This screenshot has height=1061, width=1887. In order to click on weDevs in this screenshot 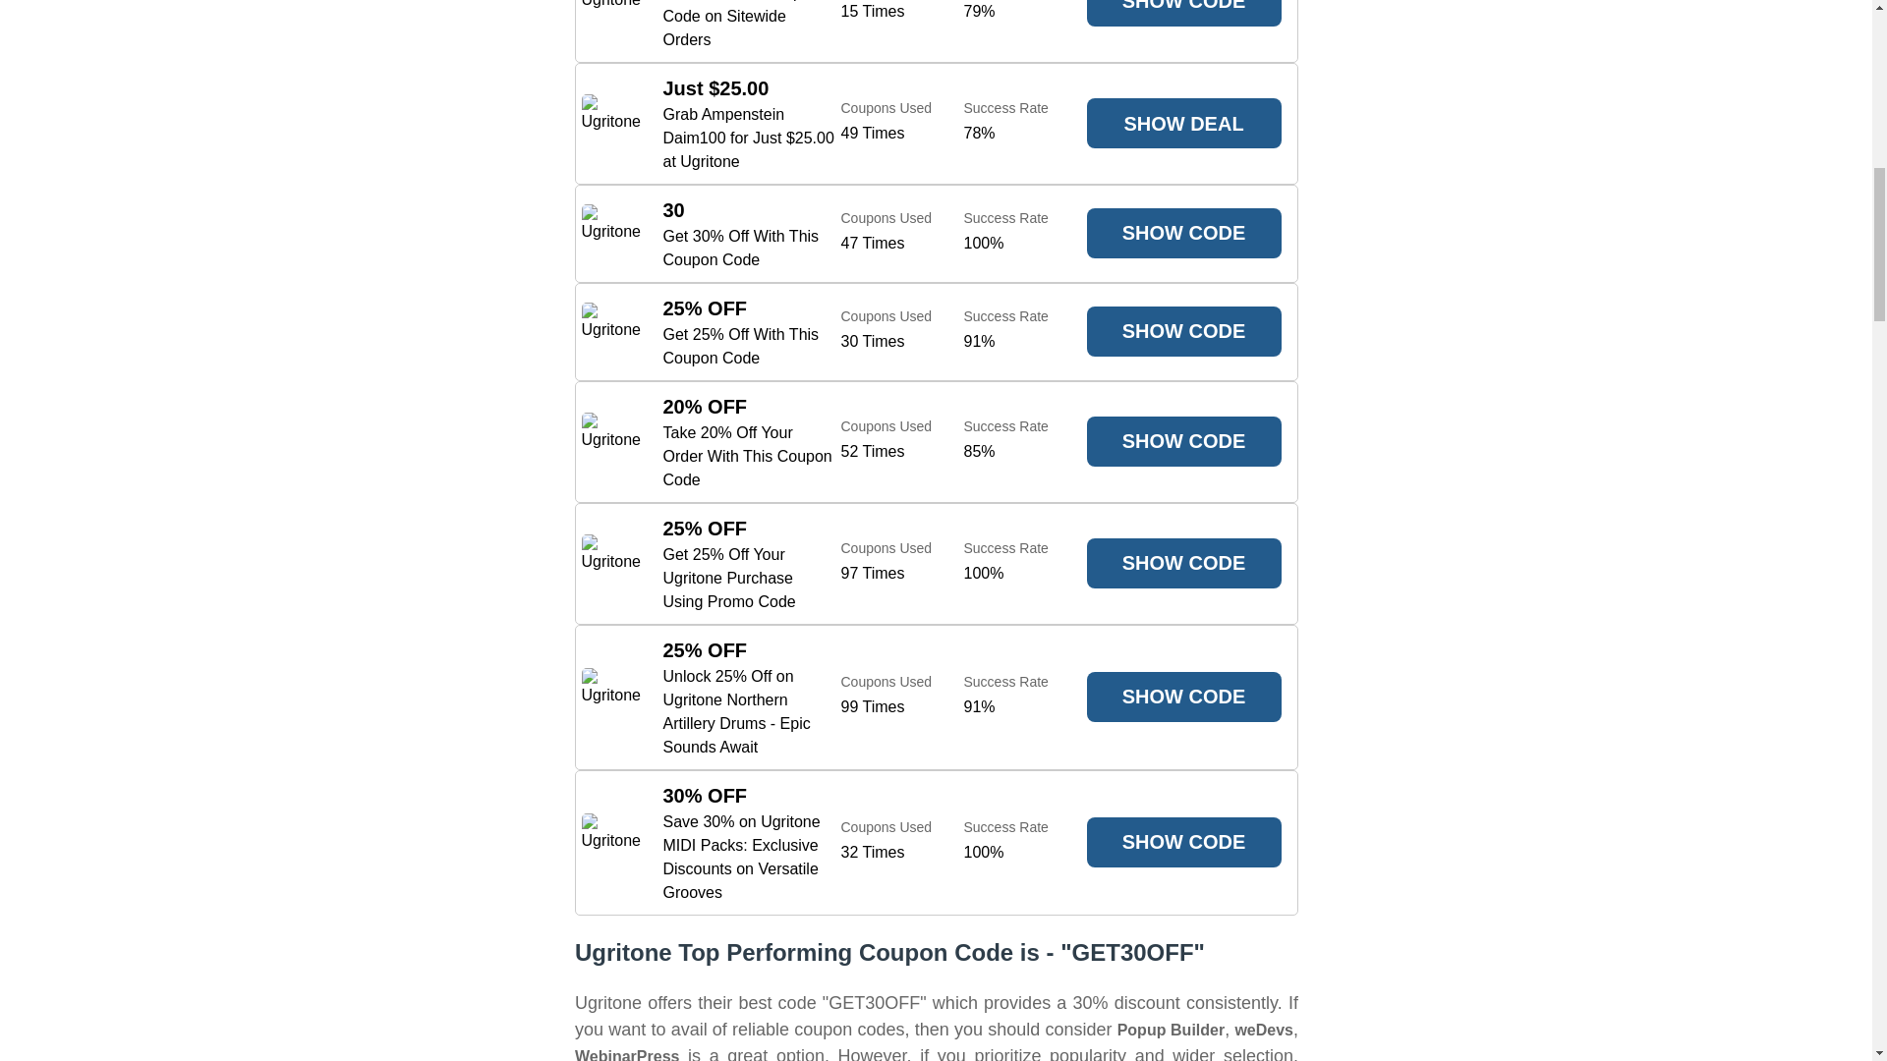, I will do `click(1263, 1030)`.